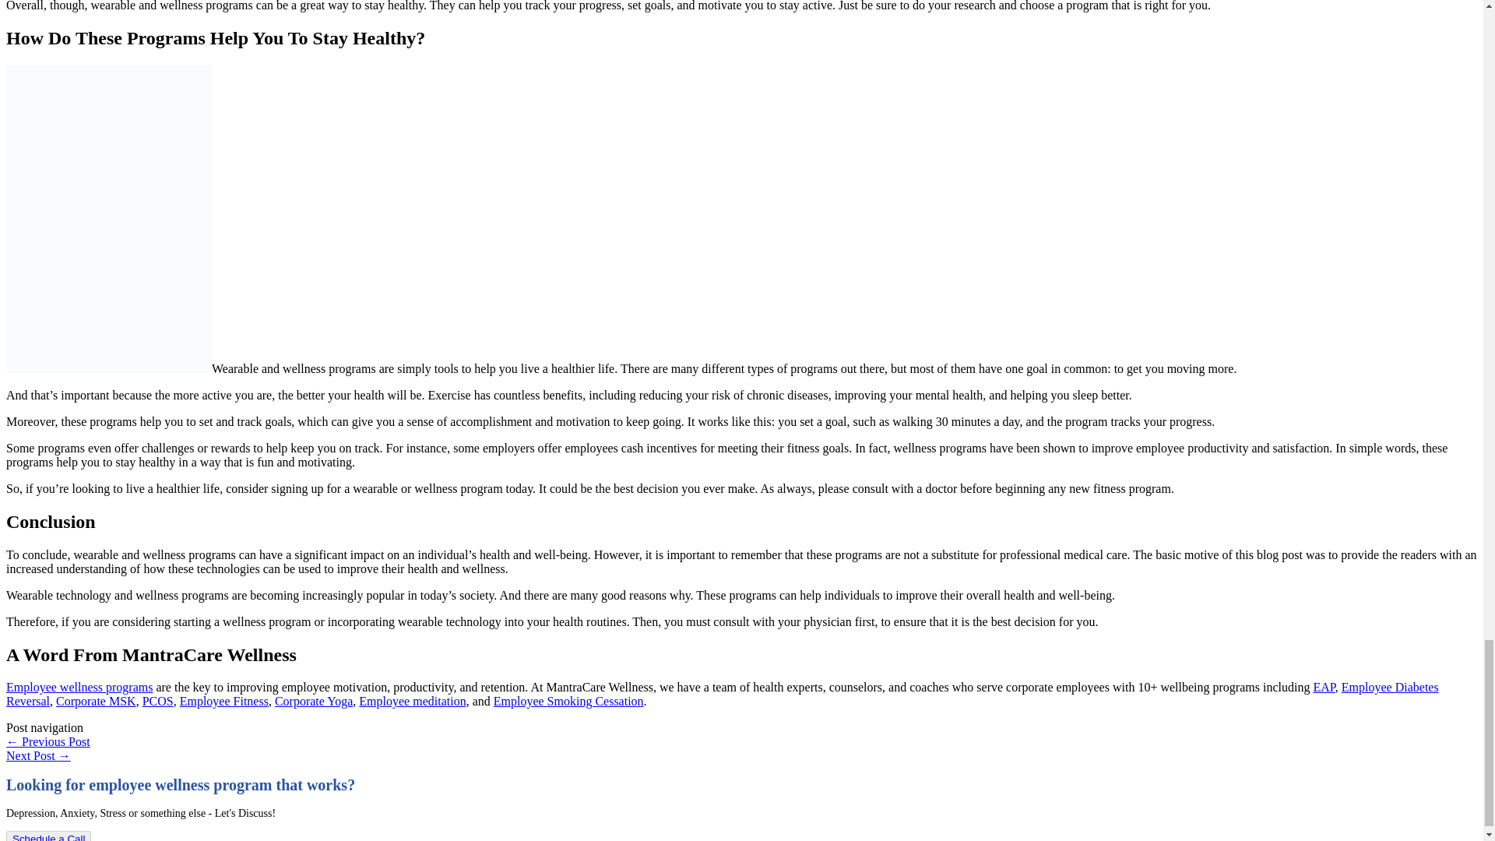  What do you see at coordinates (224, 701) in the screenshot?
I see `Employee Fitness` at bounding box center [224, 701].